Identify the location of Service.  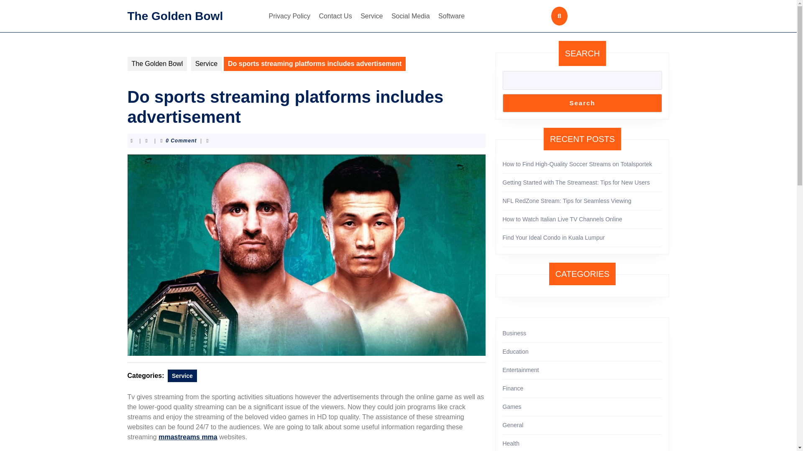
(206, 63).